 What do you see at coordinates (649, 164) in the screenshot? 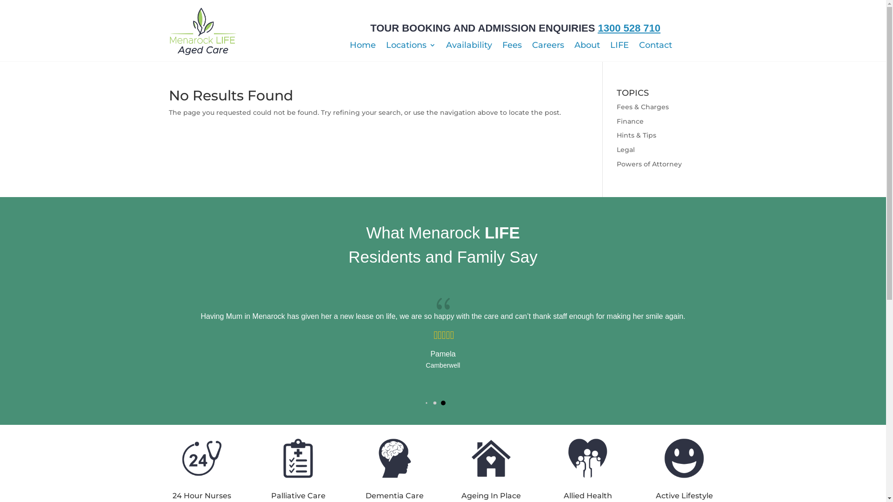
I see `Powers of Attorney` at bounding box center [649, 164].